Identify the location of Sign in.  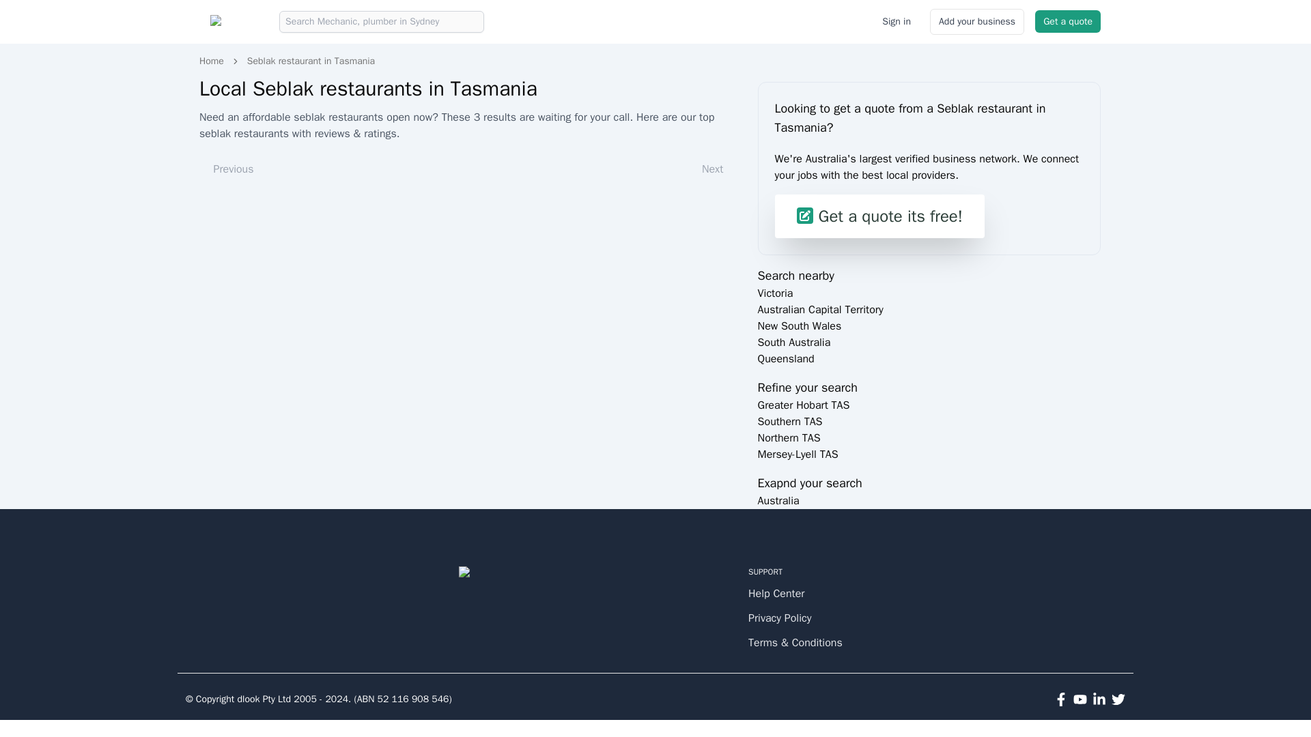
(896, 22).